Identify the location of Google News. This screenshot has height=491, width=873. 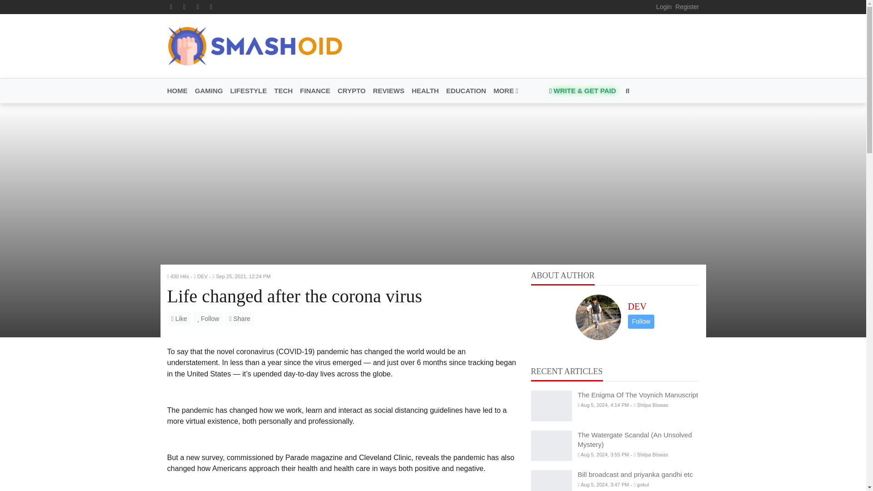
(211, 7).